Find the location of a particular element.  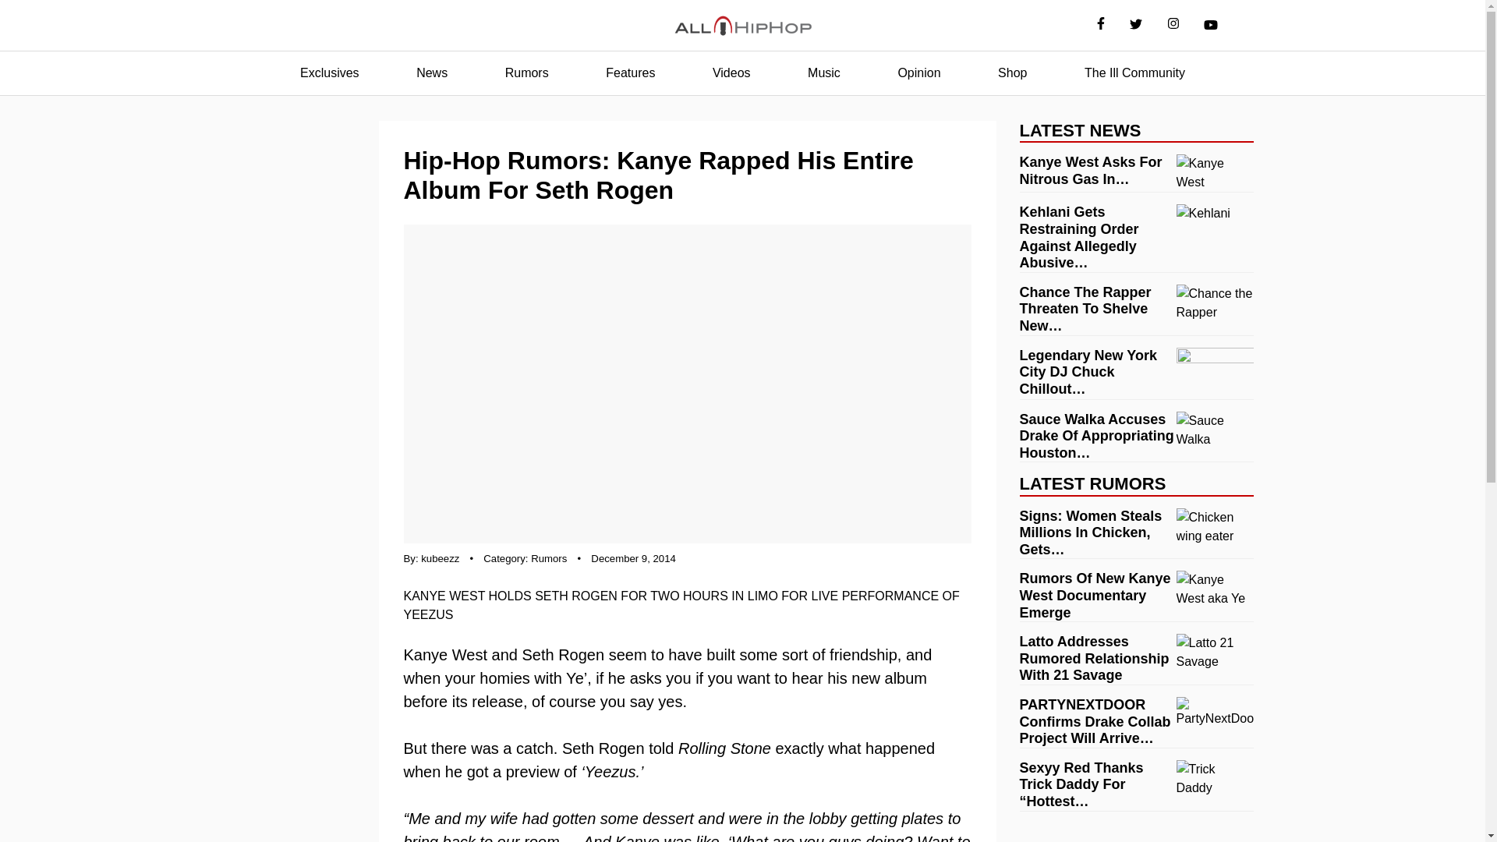

Music is located at coordinates (823, 73).